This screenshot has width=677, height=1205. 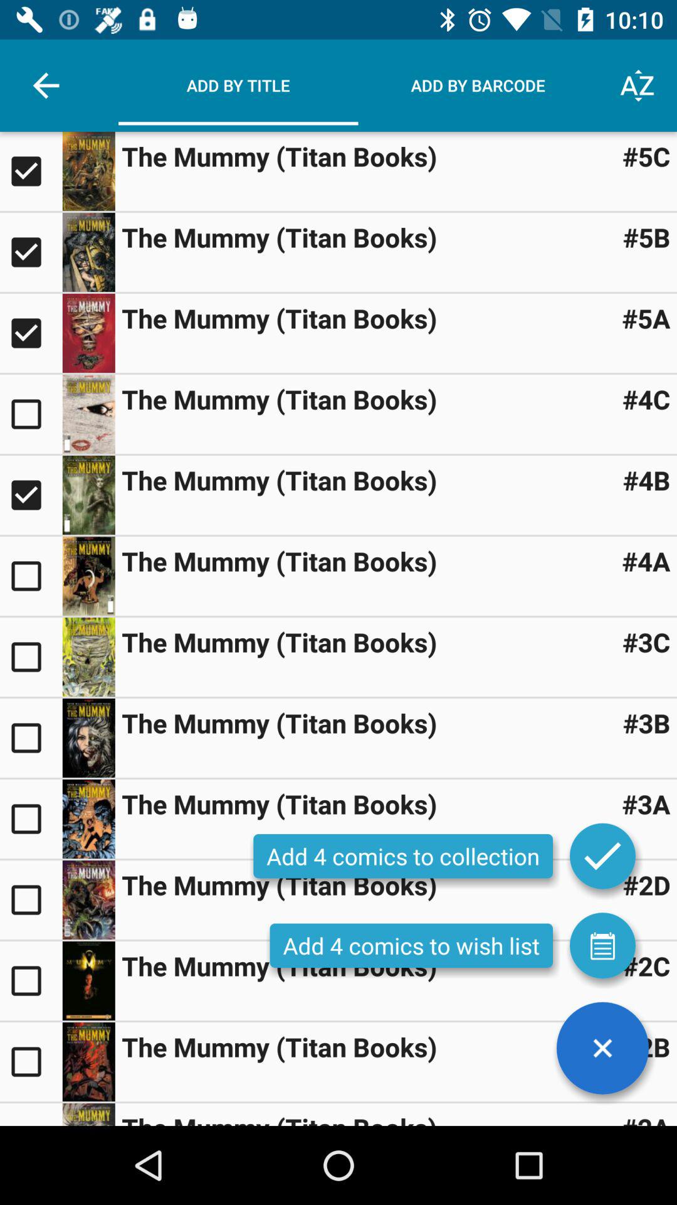 What do you see at coordinates (31, 495) in the screenshot?
I see `selection choice` at bounding box center [31, 495].